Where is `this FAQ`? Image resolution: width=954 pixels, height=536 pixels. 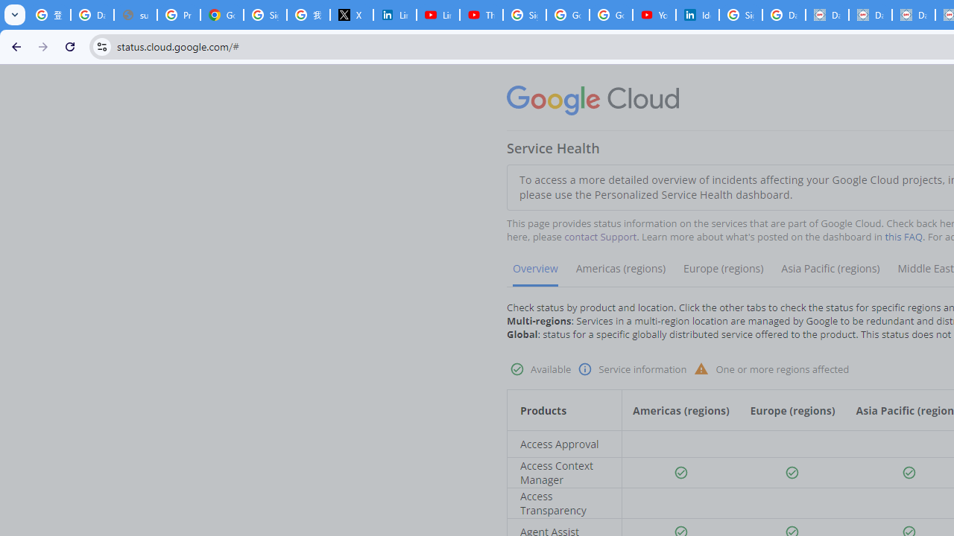 this FAQ is located at coordinates (903, 237).